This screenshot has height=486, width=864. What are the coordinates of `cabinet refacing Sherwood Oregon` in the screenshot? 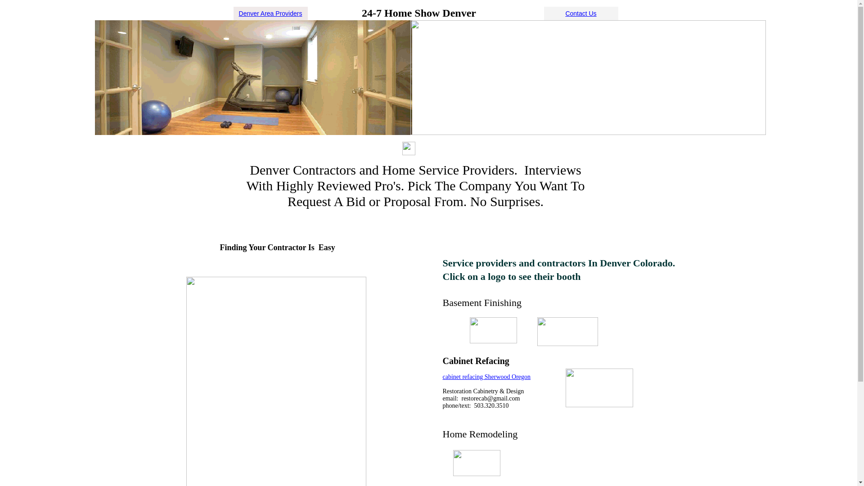 It's located at (487, 377).